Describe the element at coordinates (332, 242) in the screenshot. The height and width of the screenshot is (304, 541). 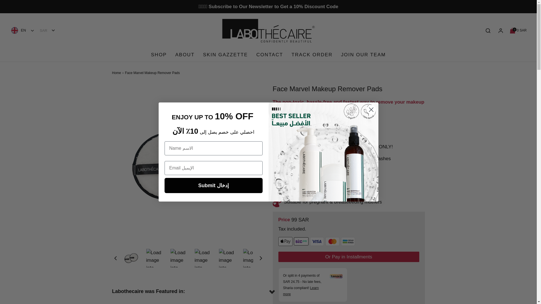
I see `Mastercard` at that location.